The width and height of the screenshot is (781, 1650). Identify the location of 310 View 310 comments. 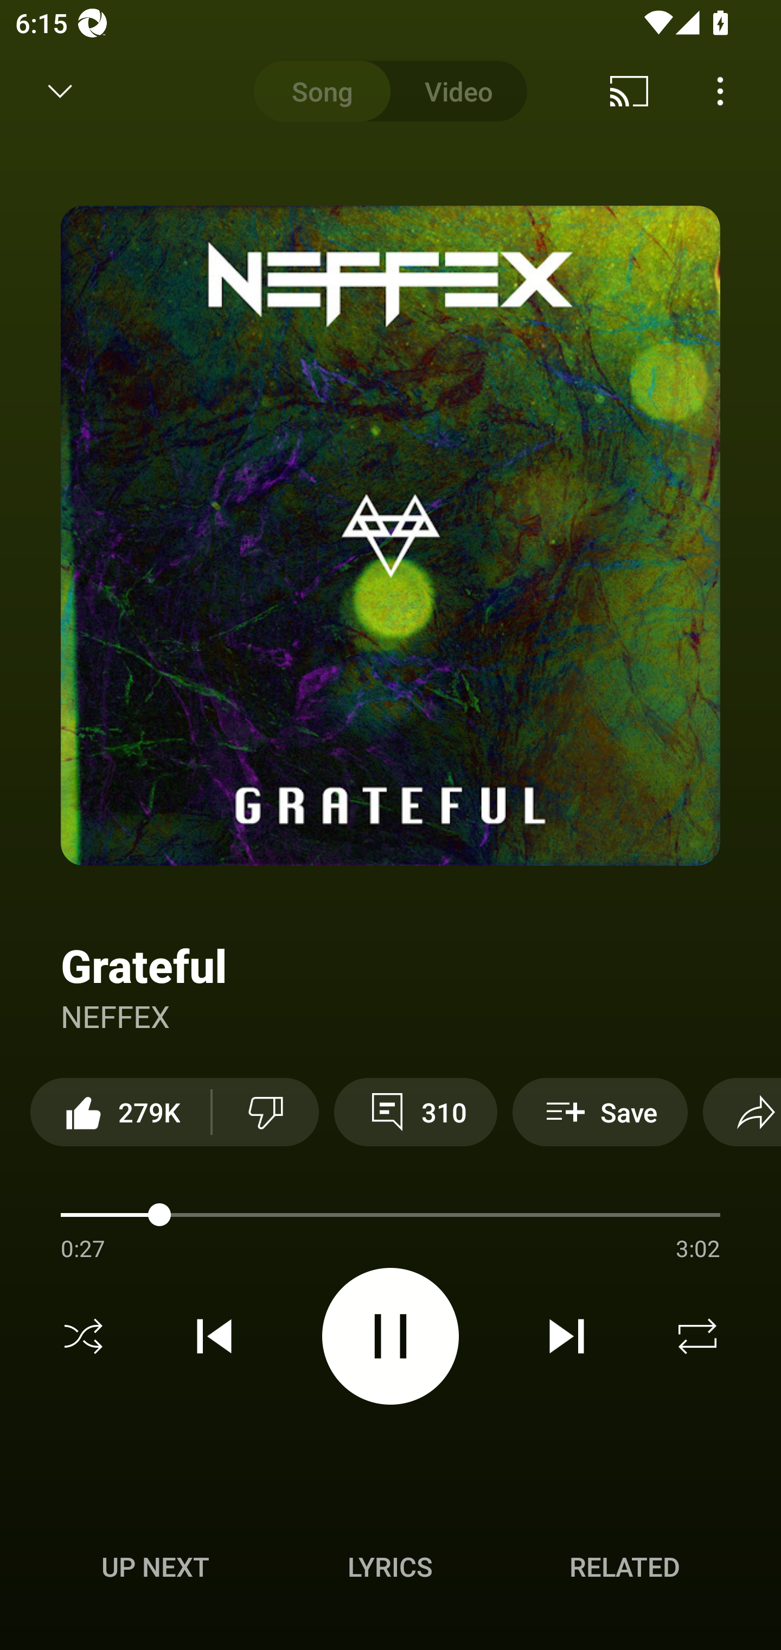
(415, 1112).